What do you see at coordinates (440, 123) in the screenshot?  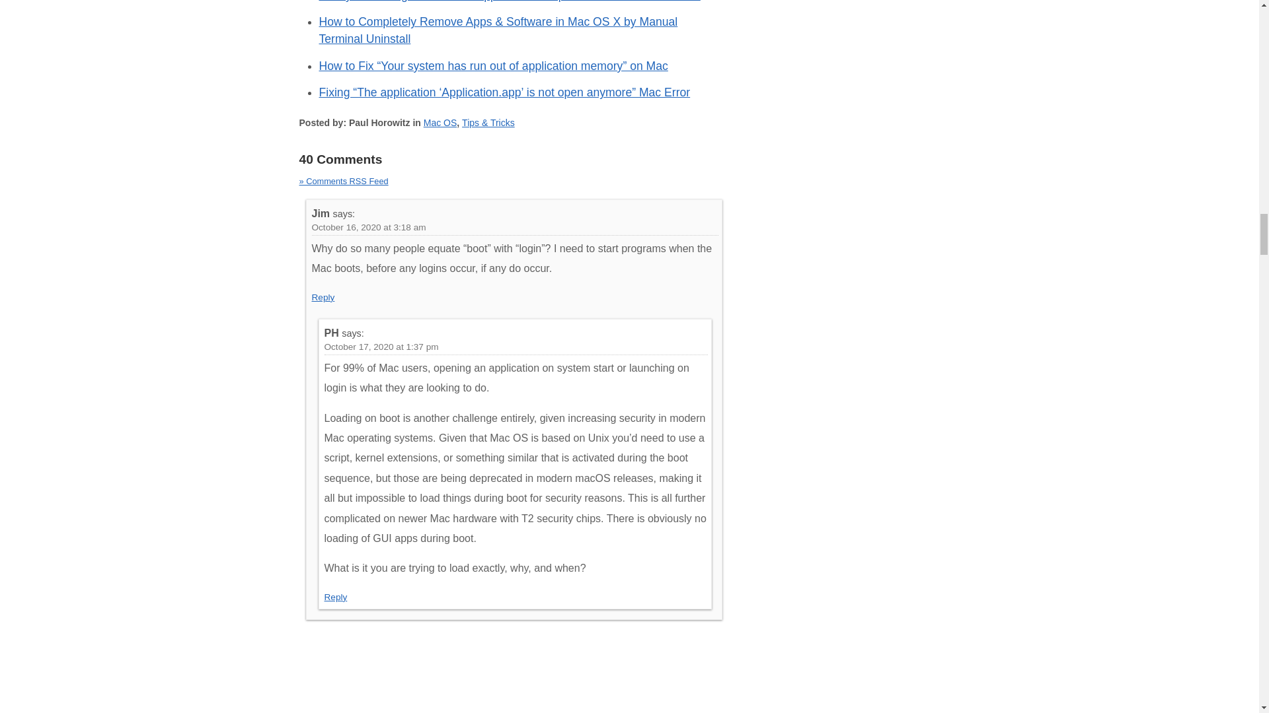 I see `Mac OS` at bounding box center [440, 123].